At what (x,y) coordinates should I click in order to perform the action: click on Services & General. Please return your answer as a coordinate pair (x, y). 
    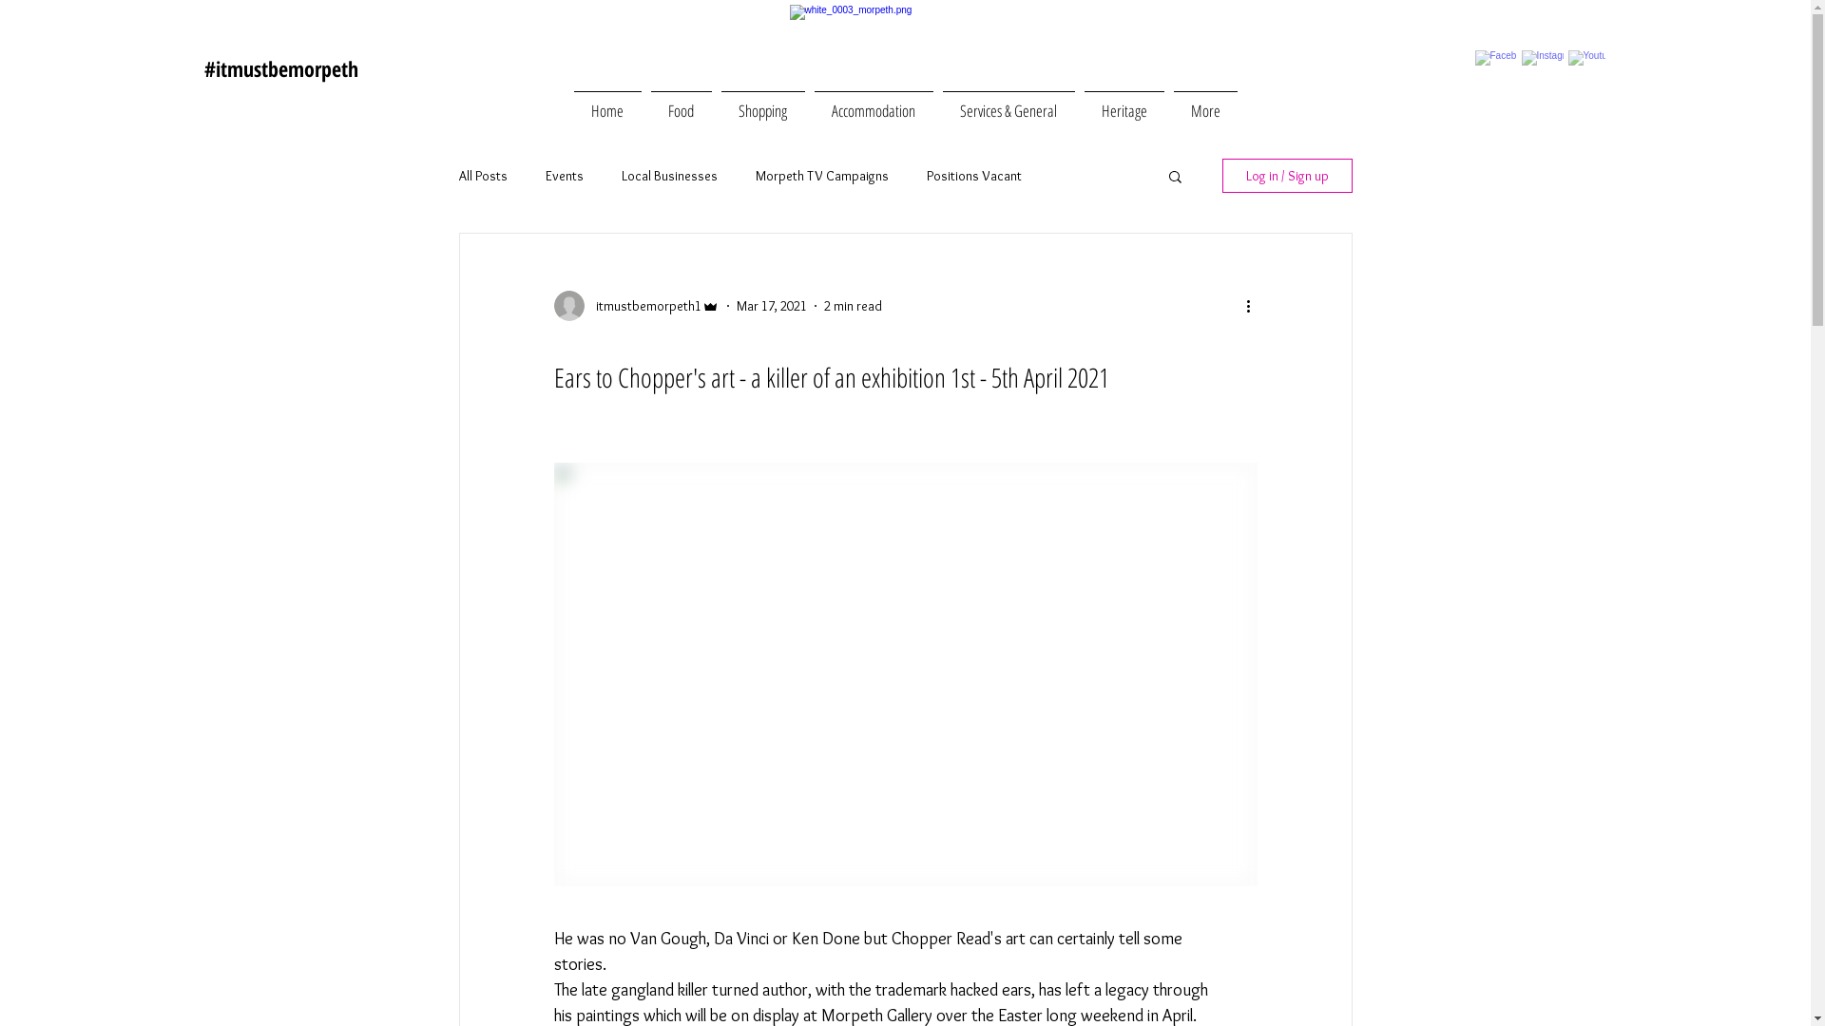
    Looking at the image, I should click on (1008, 103).